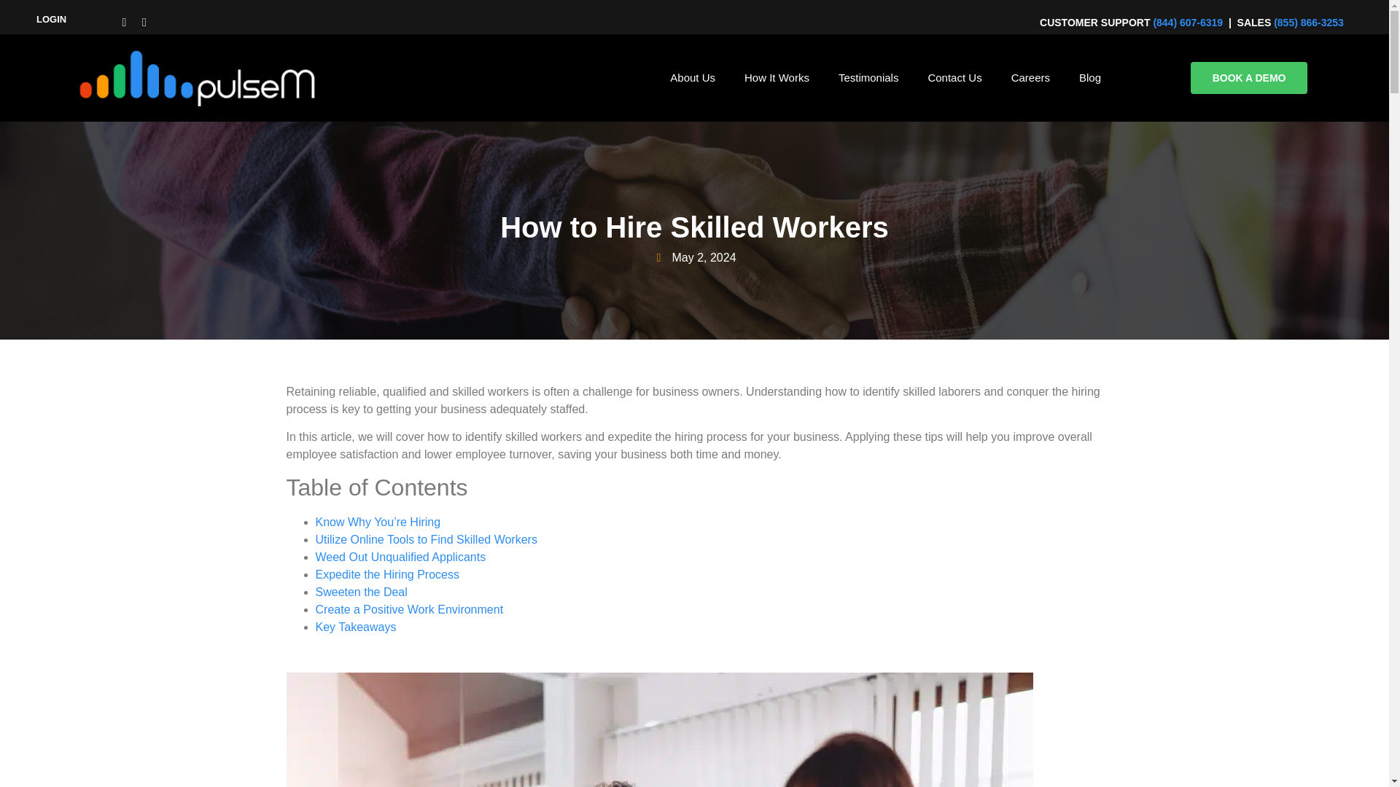 The height and width of the screenshot is (787, 1400). I want to click on BOOK A DEMO, so click(1249, 77).